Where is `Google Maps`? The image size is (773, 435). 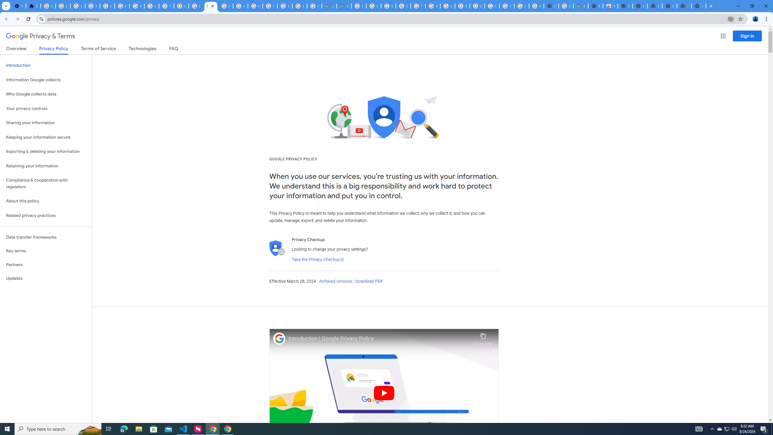
Google Maps is located at coordinates (580, 6).